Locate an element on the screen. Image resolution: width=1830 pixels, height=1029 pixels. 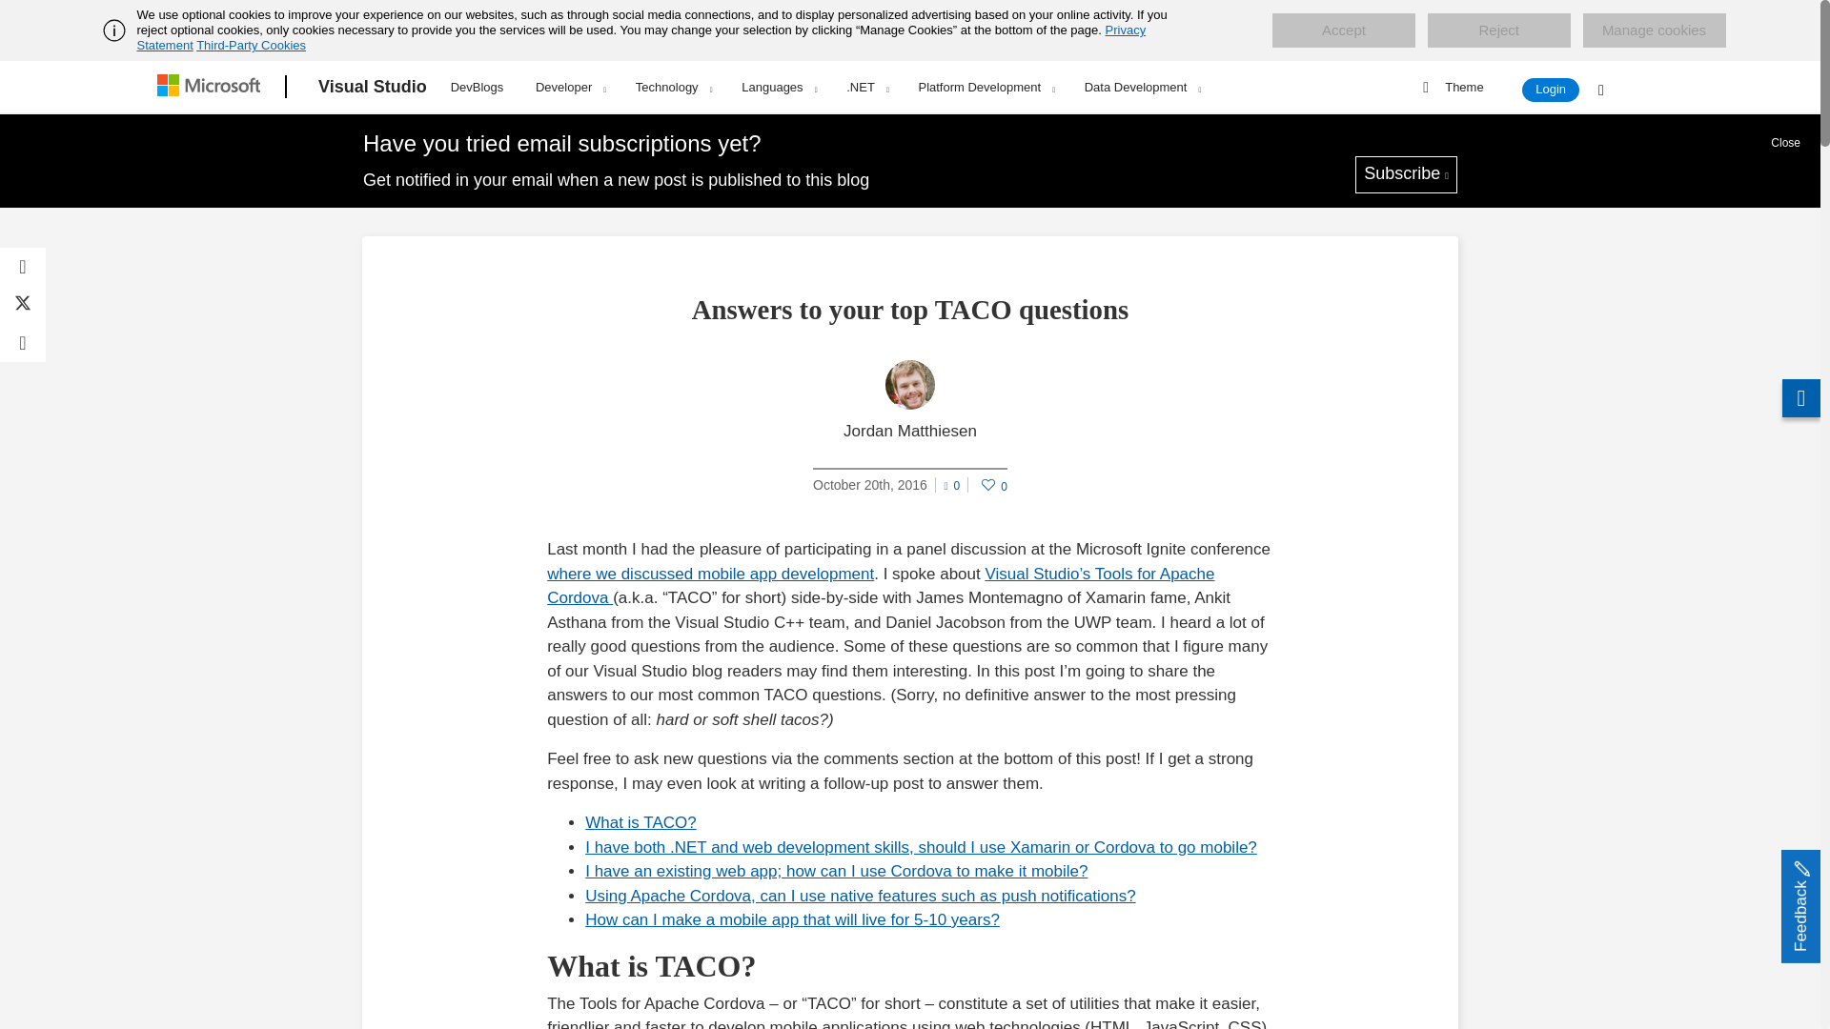
Languages is located at coordinates (778, 87).